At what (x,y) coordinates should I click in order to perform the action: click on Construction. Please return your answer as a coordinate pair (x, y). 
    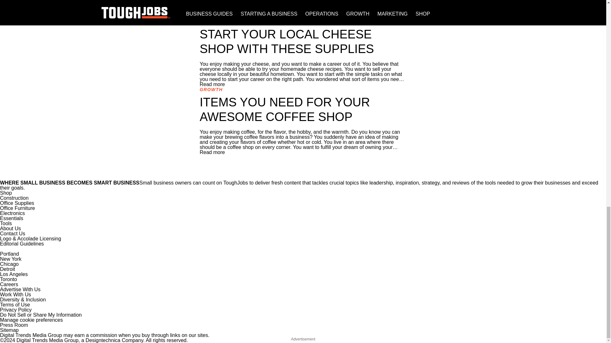
    Looking at the image, I should click on (14, 198).